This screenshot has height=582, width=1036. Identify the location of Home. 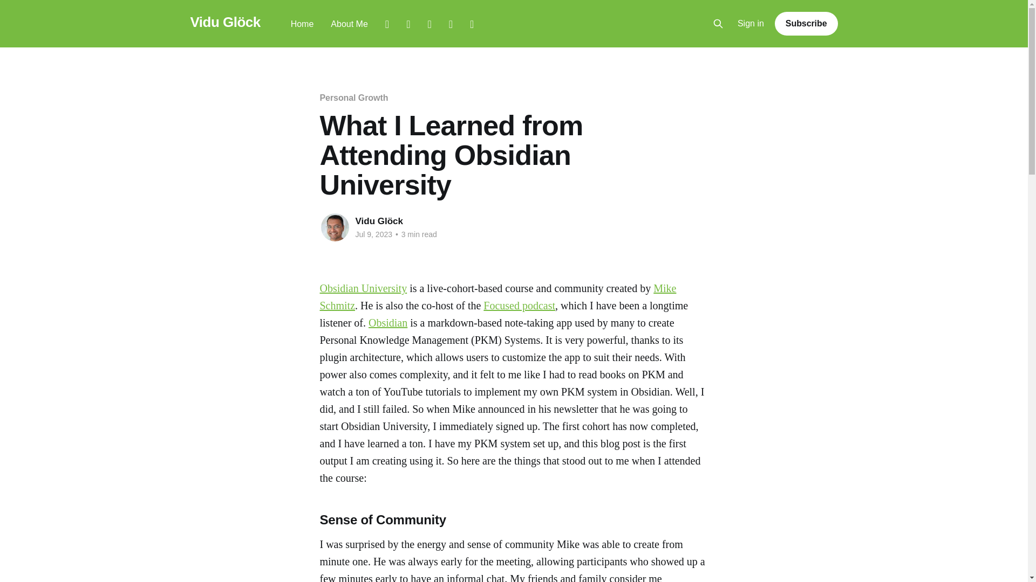
(302, 24).